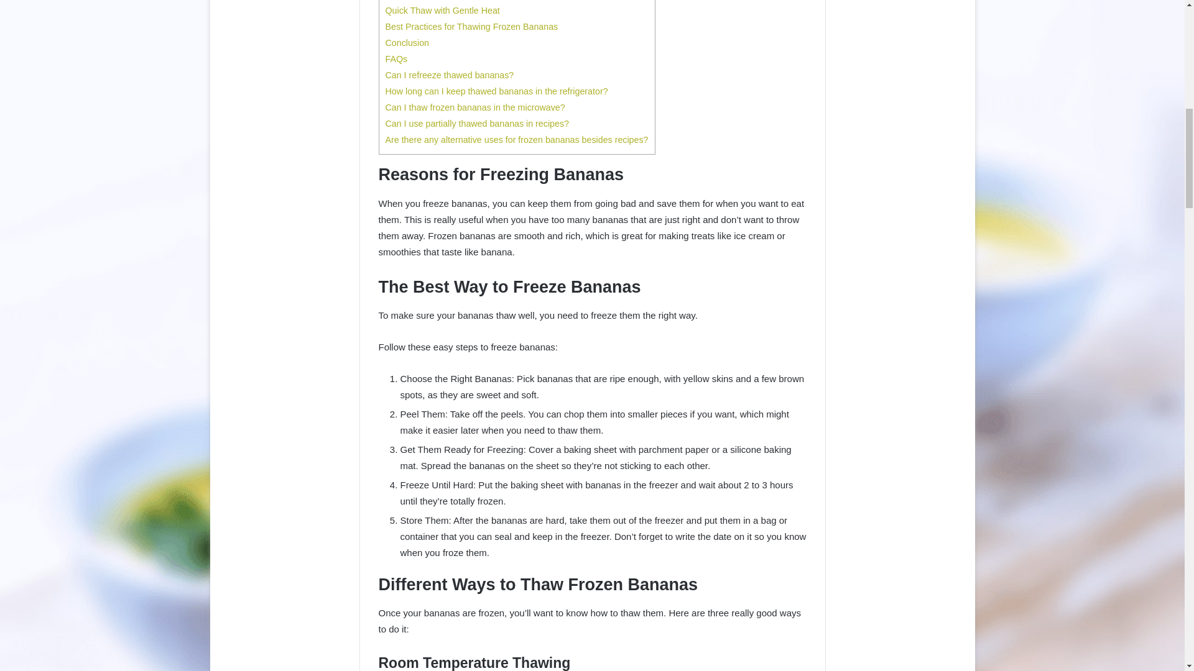 The image size is (1194, 671). I want to click on Conclusion, so click(408, 42).